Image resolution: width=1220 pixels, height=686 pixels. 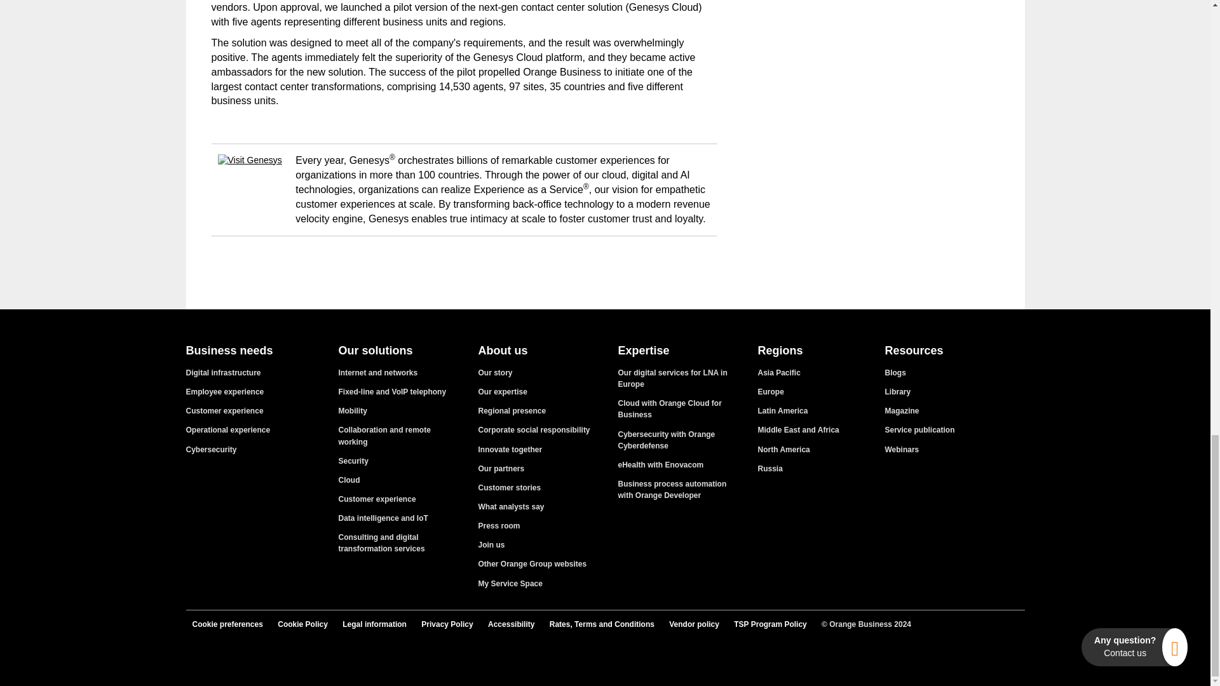 I want to click on Press room, so click(x=498, y=525).